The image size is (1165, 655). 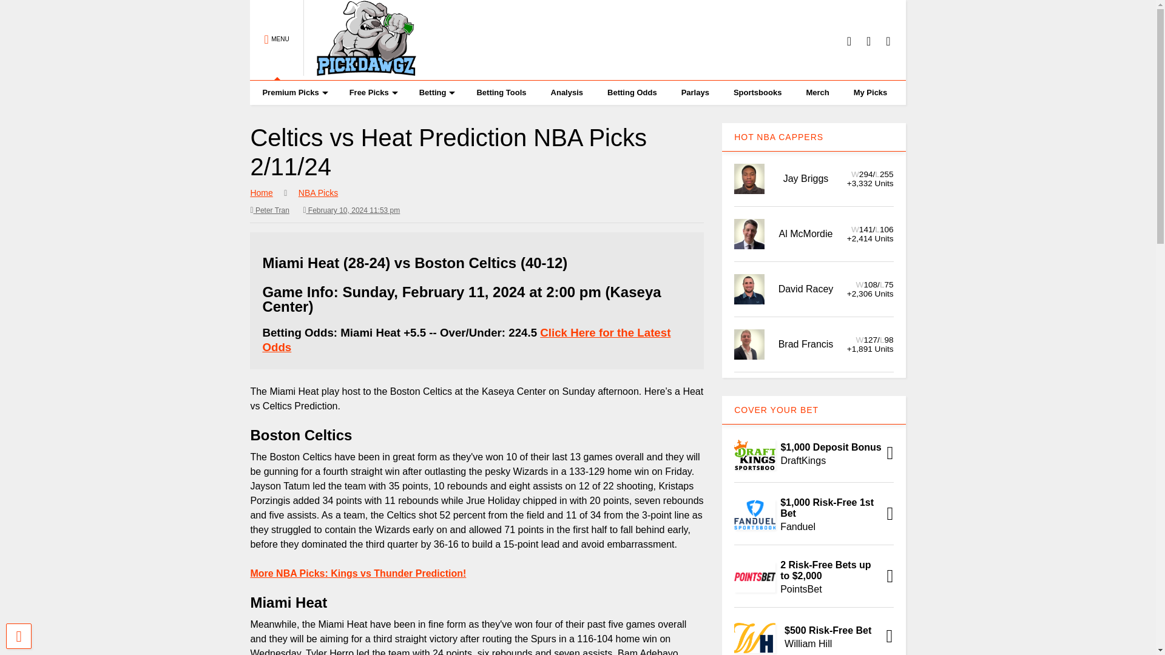 What do you see at coordinates (372, 92) in the screenshot?
I see `Free Picks` at bounding box center [372, 92].